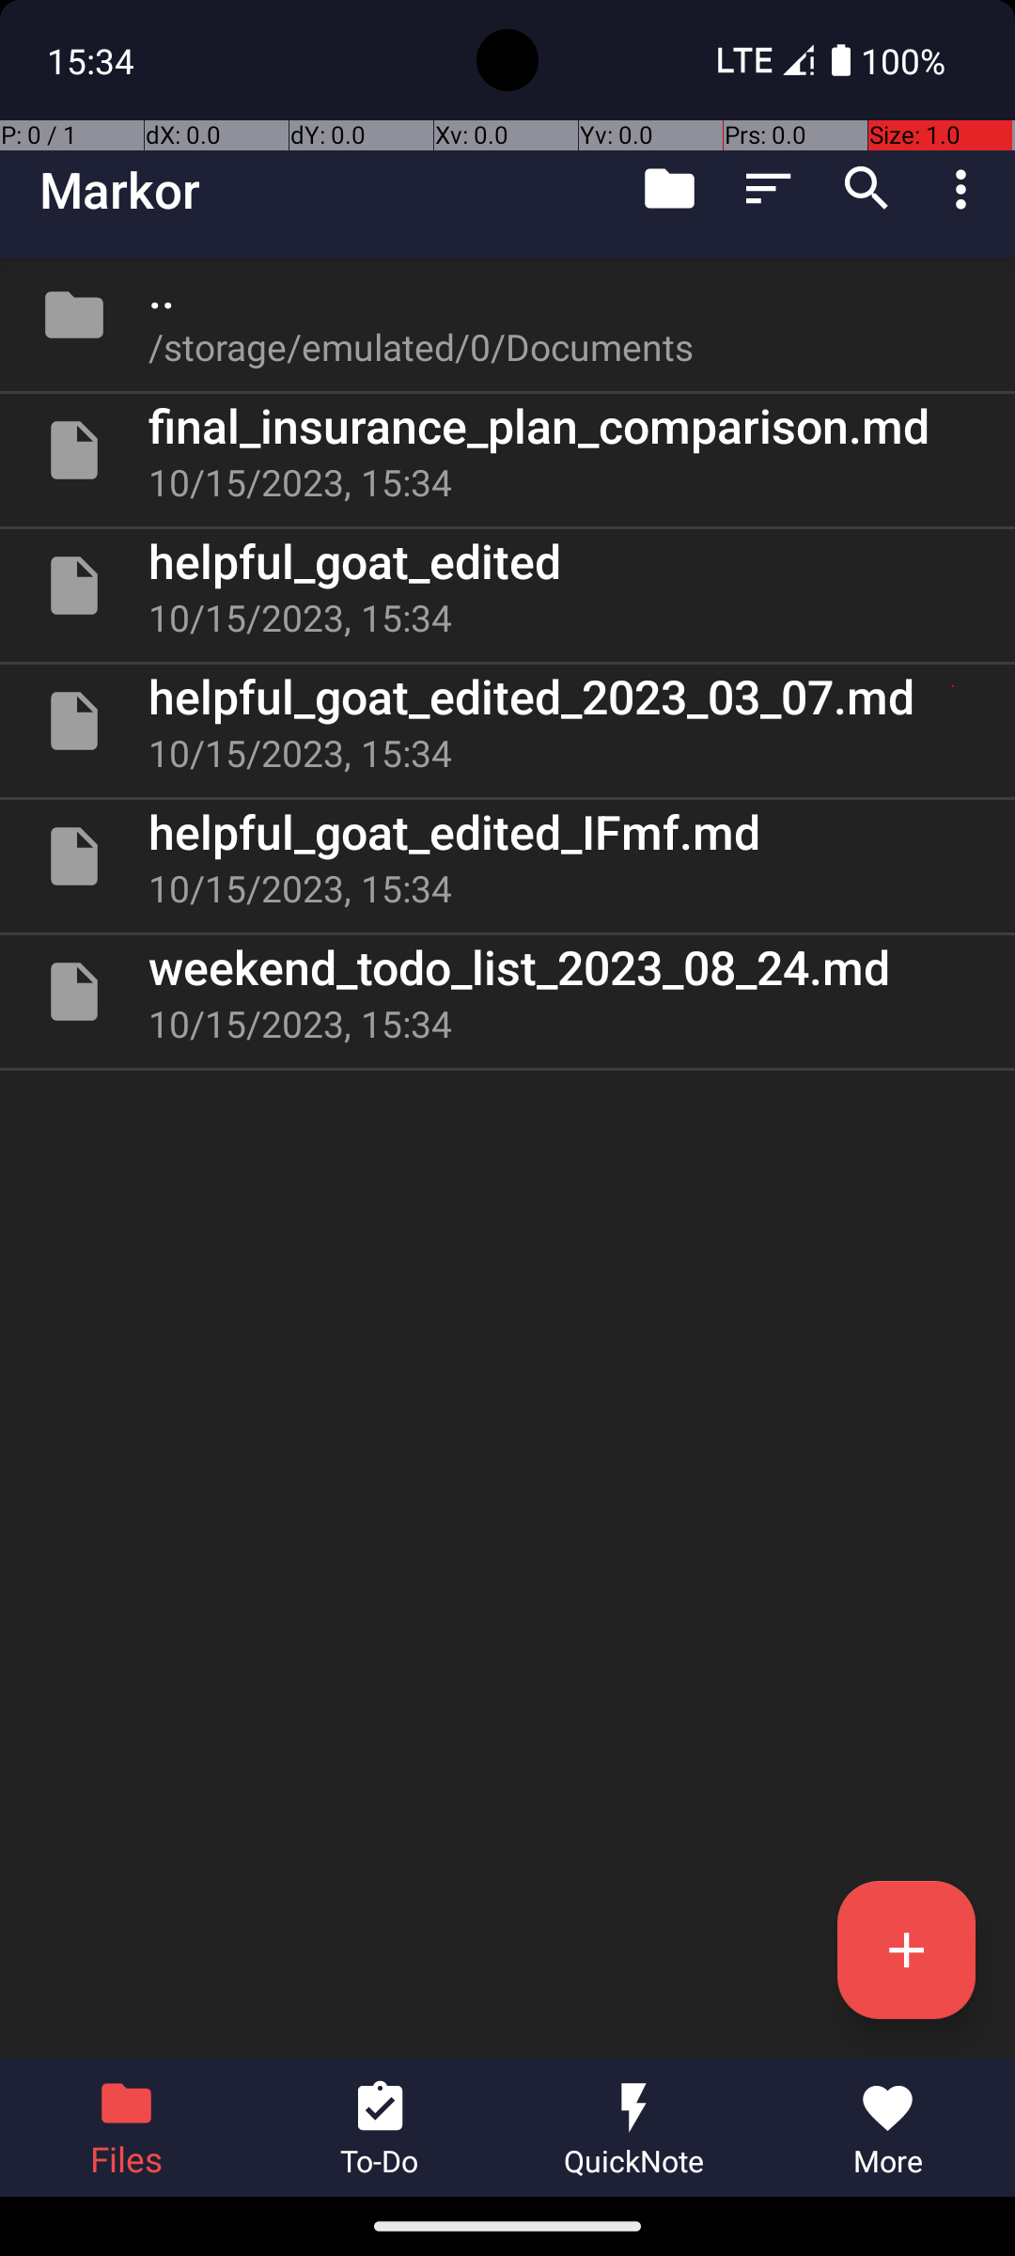 The height and width of the screenshot is (2256, 1015). Describe the element at coordinates (507, 586) in the screenshot. I see `File helpful_goat_edited ` at that location.